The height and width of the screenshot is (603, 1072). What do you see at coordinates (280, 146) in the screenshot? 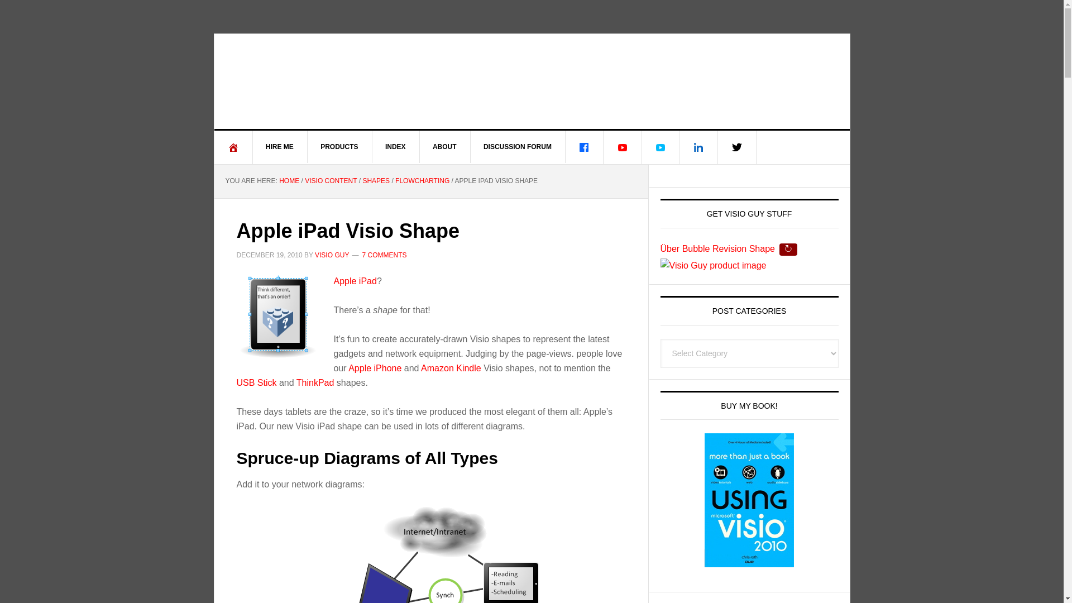
I see `HIRE ME` at bounding box center [280, 146].